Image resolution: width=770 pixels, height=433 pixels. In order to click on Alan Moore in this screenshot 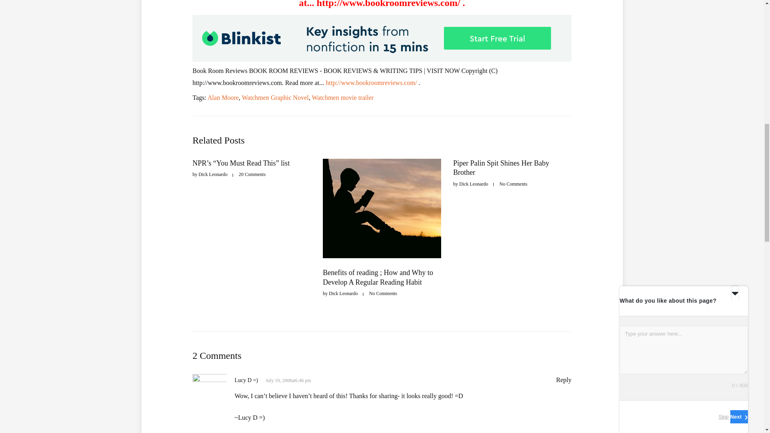, I will do `click(223, 97)`.